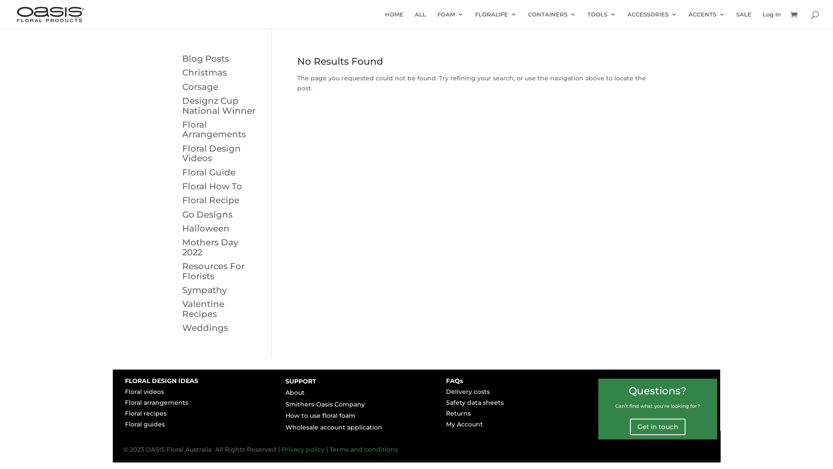  What do you see at coordinates (206, 228) in the screenshot?
I see `Halloween` at bounding box center [206, 228].